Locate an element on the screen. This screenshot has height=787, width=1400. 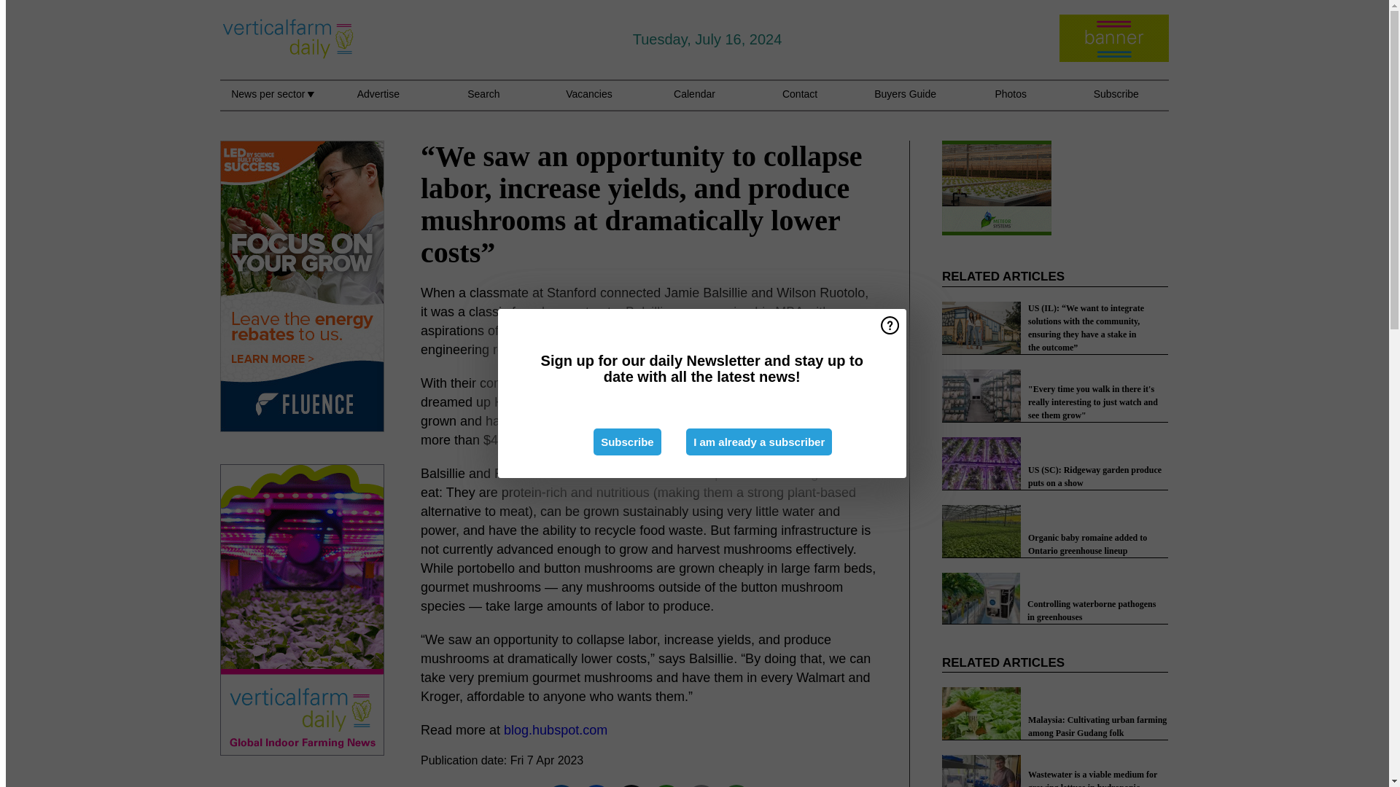
LinkedIn is located at coordinates (561, 784).